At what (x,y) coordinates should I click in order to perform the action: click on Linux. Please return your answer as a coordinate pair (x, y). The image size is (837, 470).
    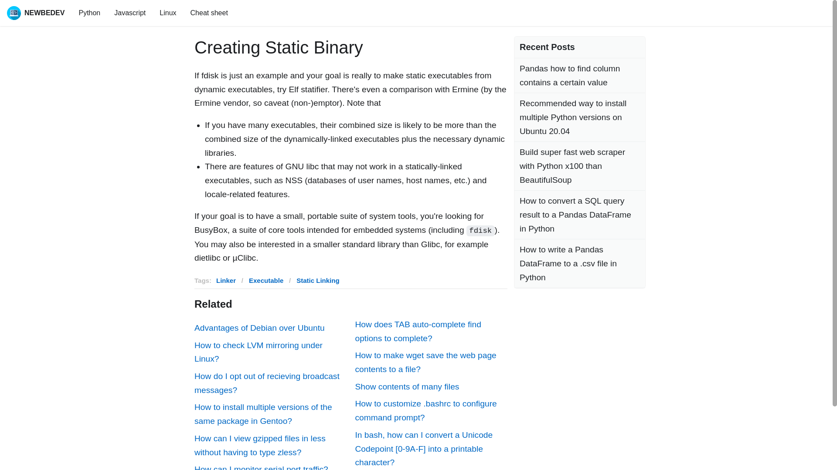
    Looking at the image, I should click on (167, 13).